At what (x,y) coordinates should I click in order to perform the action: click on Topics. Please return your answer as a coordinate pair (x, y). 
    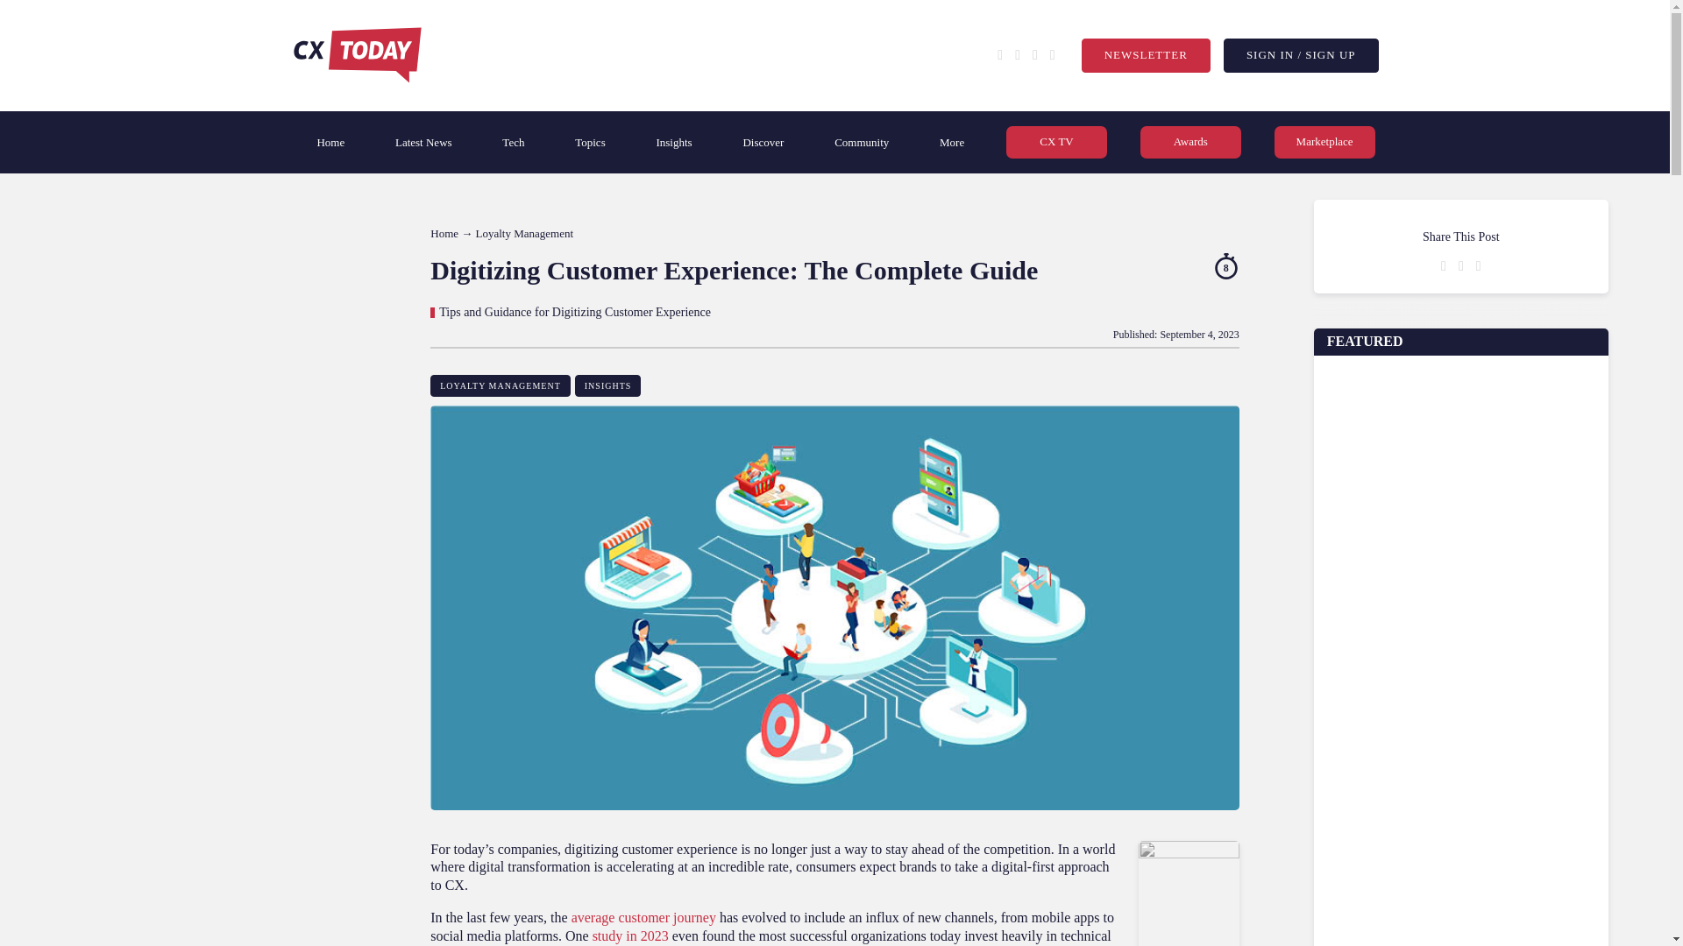
    Looking at the image, I should click on (589, 142).